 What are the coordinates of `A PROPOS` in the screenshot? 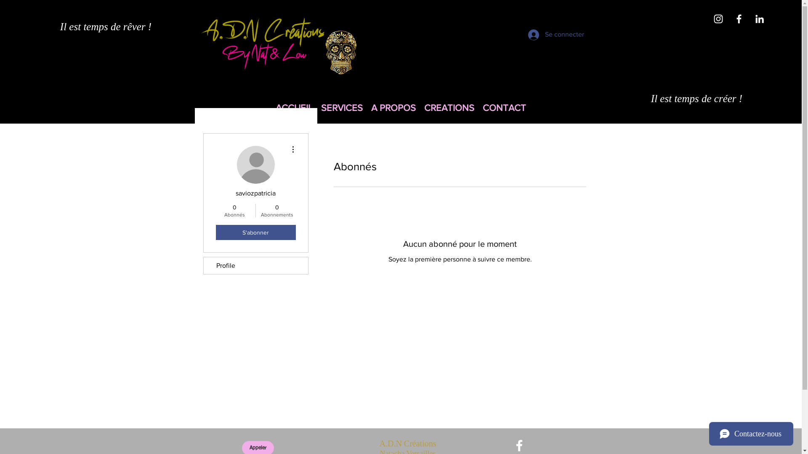 It's located at (393, 108).